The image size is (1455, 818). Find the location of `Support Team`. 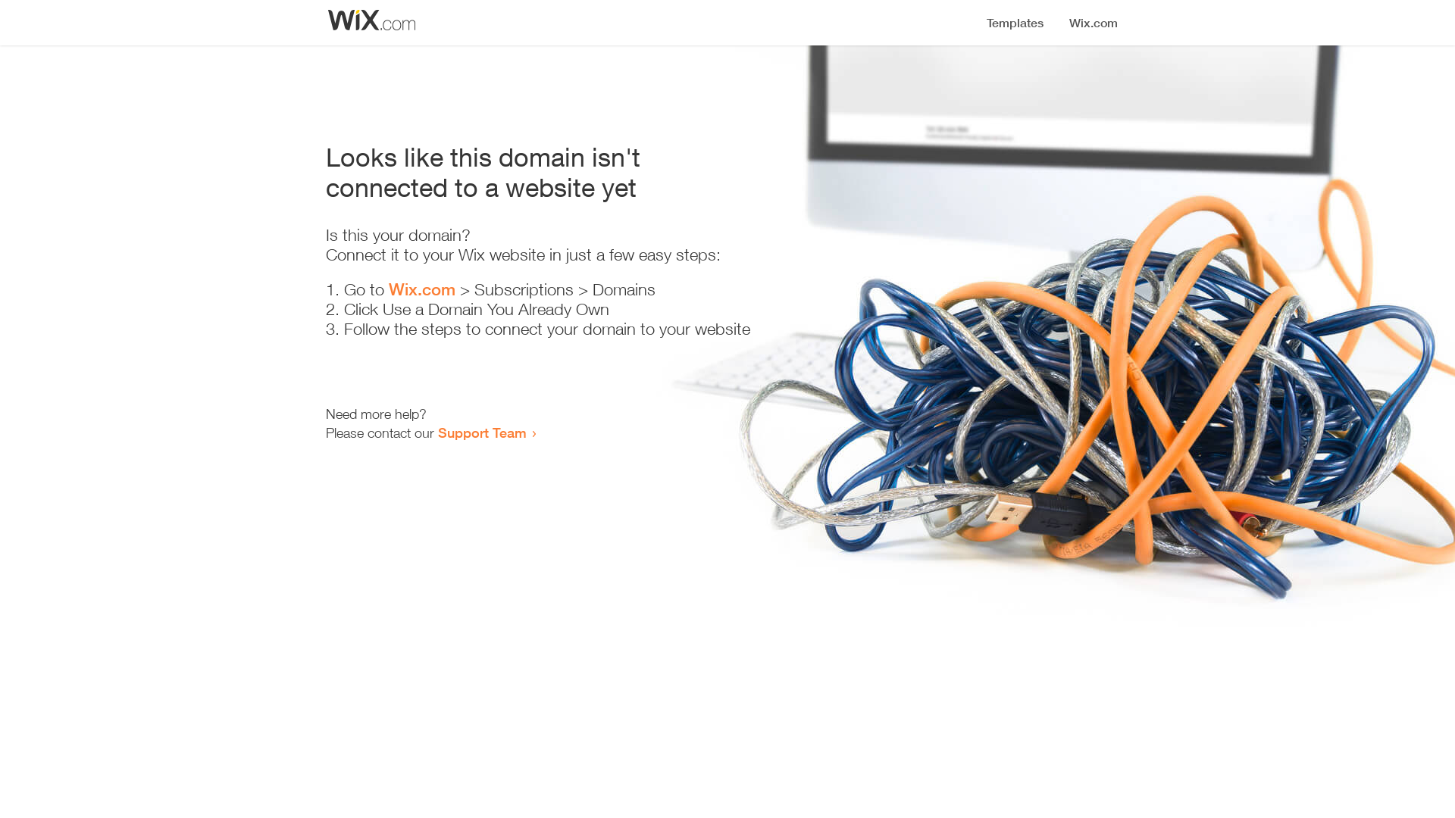

Support Team is located at coordinates (482, 432).